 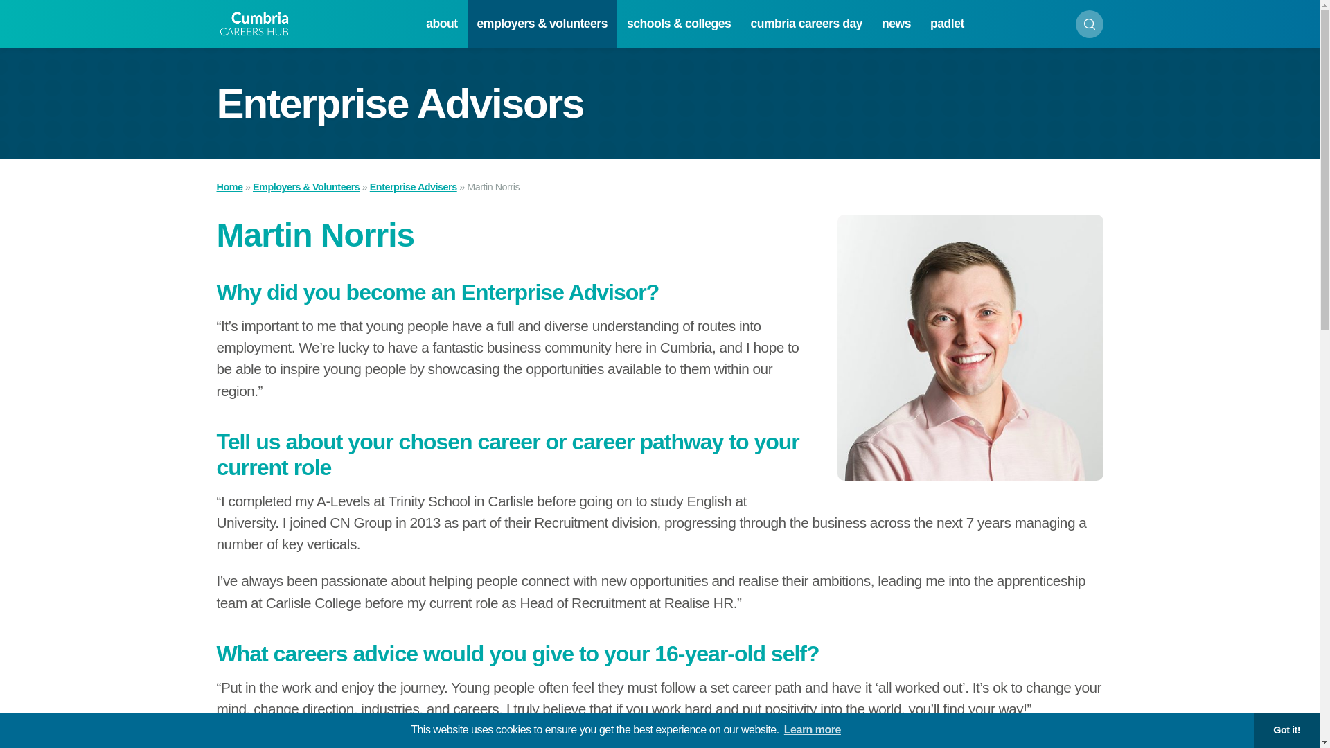 What do you see at coordinates (1088, 24) in the screenshot?
I see `Search` at bounding box center [1088, 24].